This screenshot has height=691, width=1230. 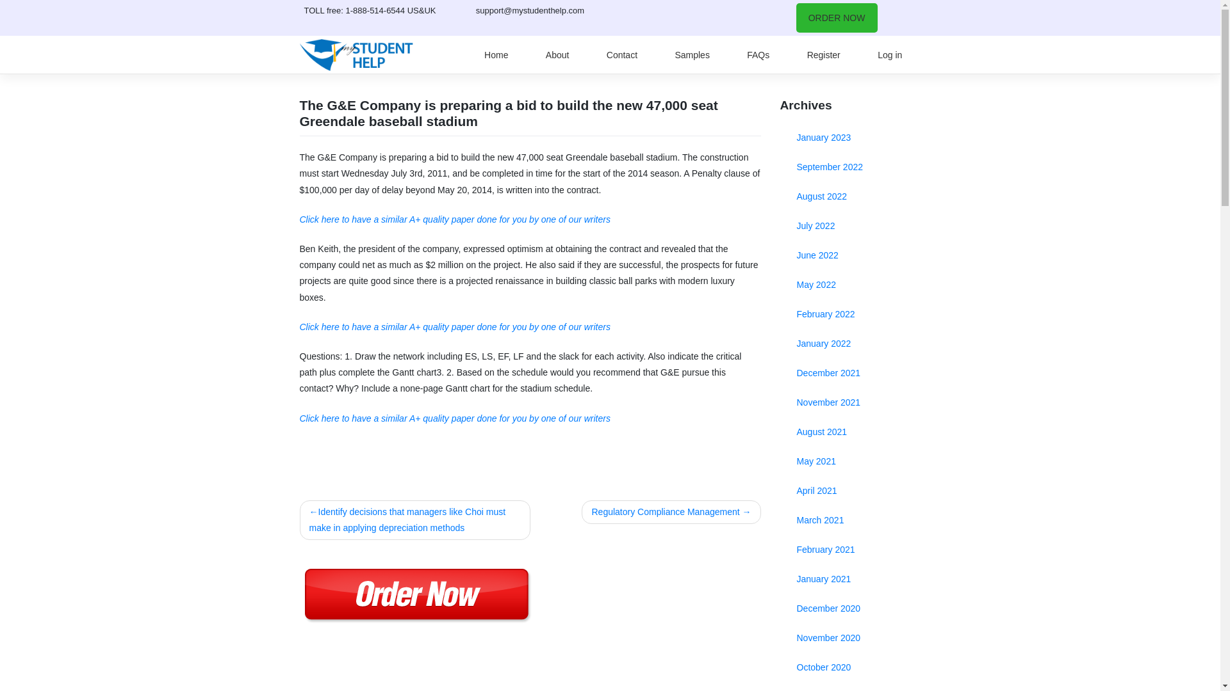 What do you see at coordinates (557, 55) in the screenshot?
I see `About` at bounding box center [557, 55].